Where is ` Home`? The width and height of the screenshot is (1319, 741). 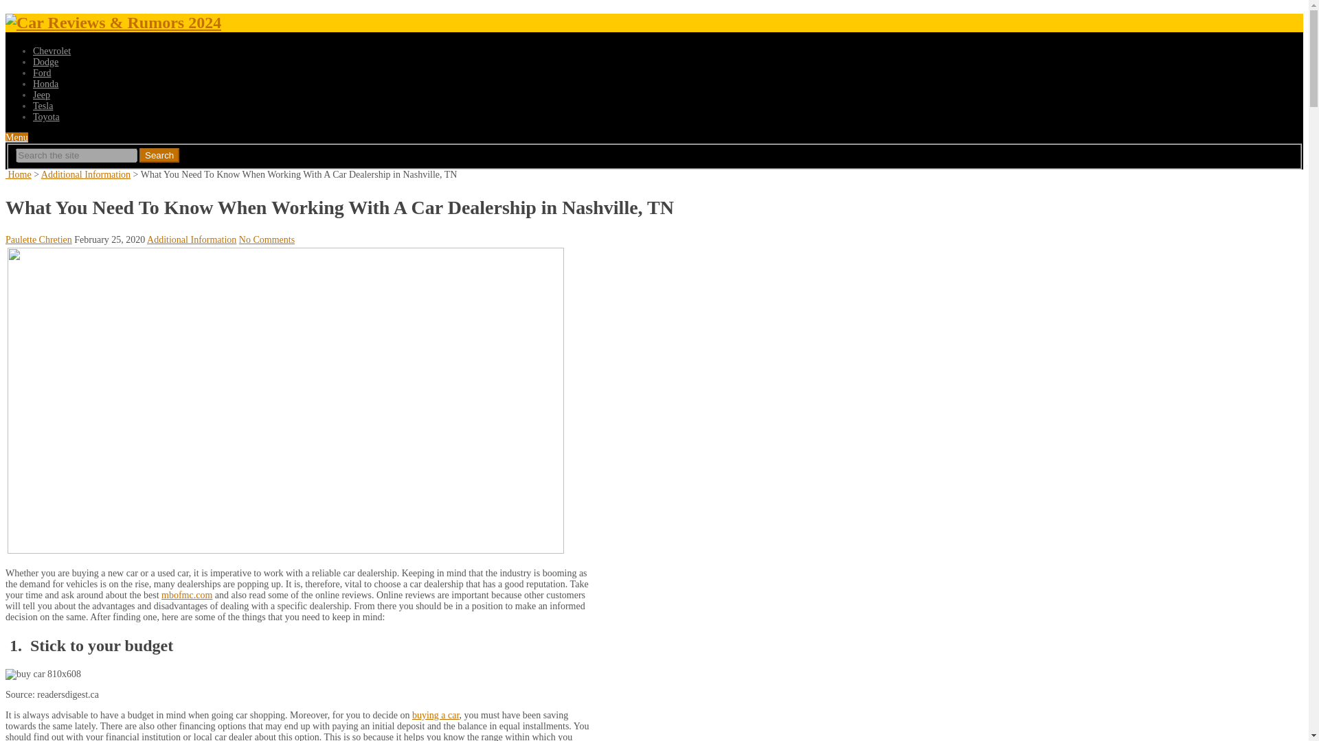
 Home is located at coordinates (18, 174).